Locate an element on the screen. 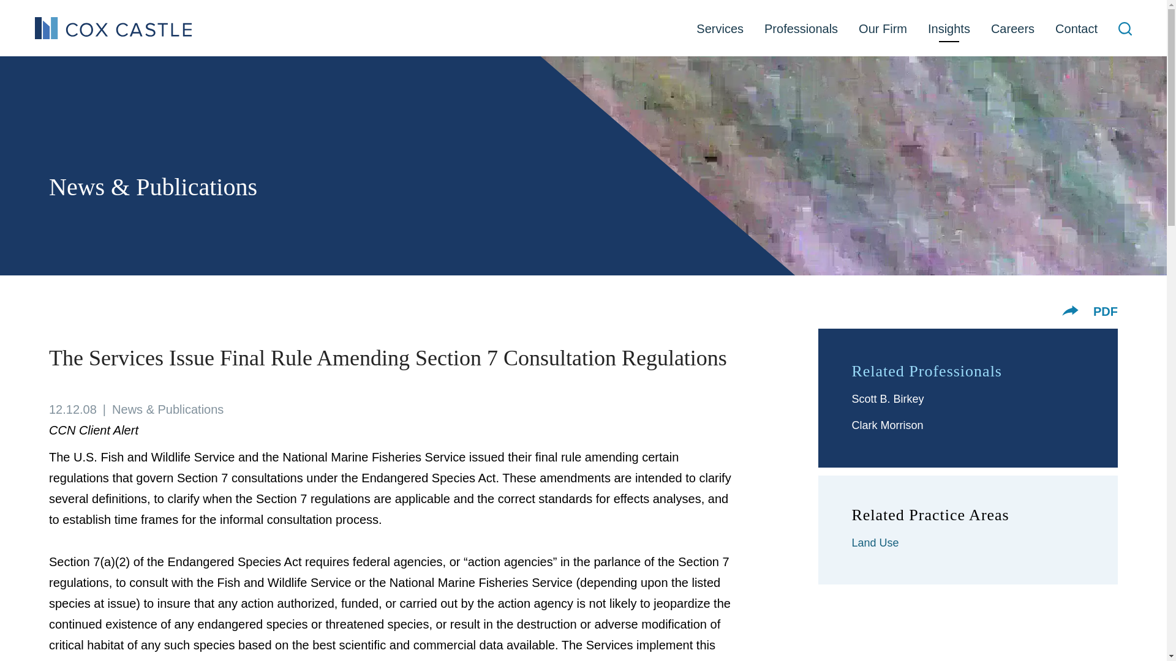  Main Menu is located at coordinates (549, 15).